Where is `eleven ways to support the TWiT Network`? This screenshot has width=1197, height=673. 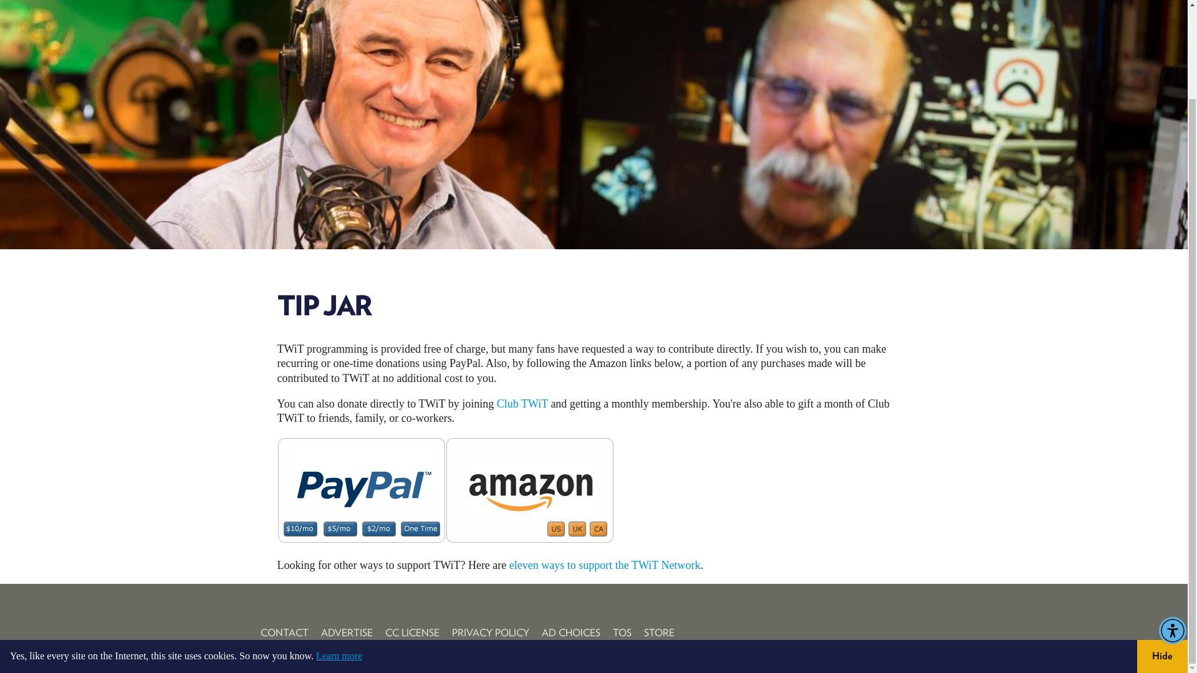 eleven ways to support the TWiT Network is located at coordinates (605, 565).